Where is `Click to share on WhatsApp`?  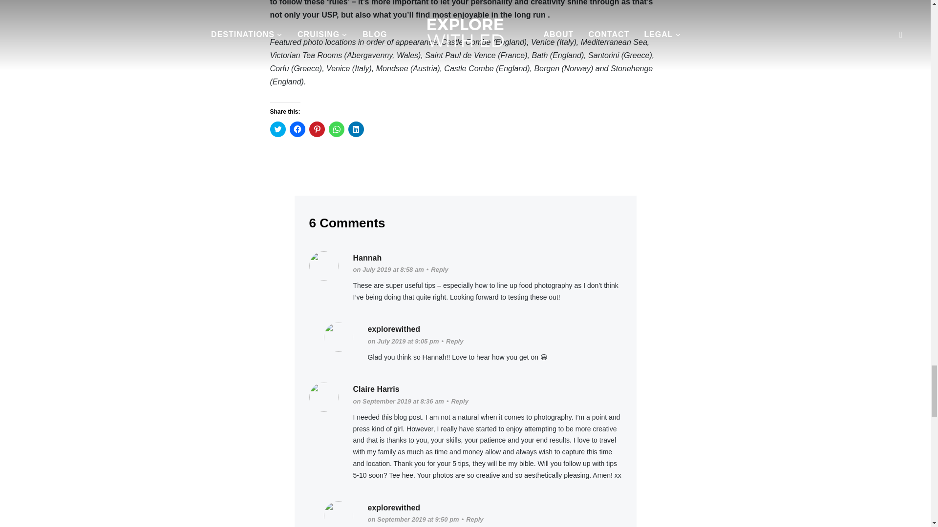
Click to share on WhatsApp is located at coordinates (336, 129).